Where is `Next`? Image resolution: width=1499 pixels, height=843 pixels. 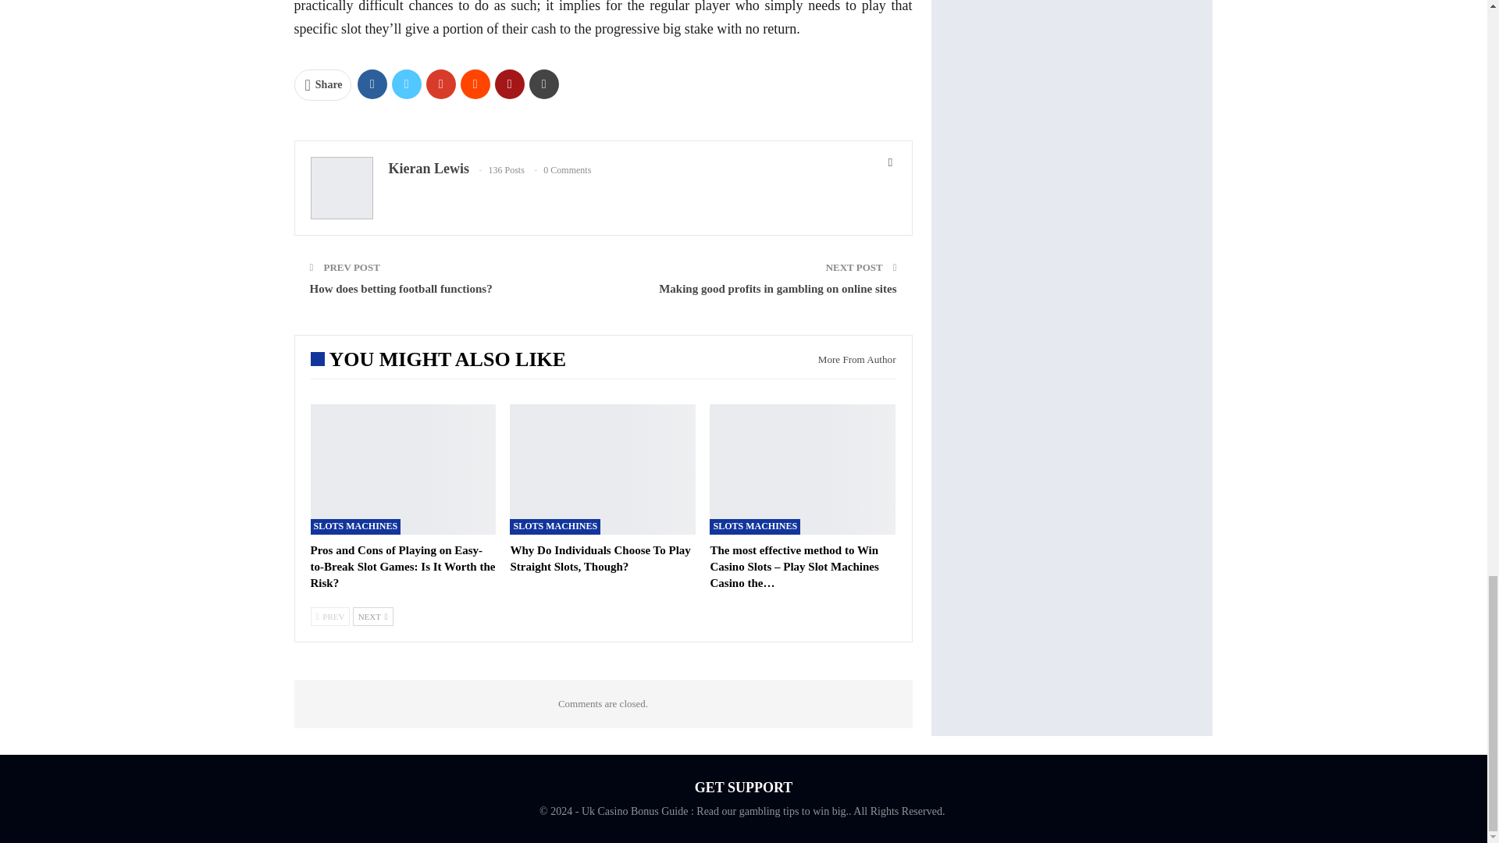 Next is located at coordinates (372, 617).